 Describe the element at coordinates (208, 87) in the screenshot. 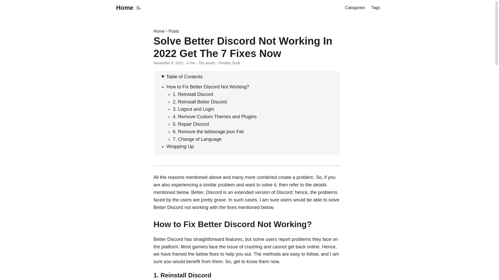

I see `How to Fix Better Discord Not Working?` at that location.